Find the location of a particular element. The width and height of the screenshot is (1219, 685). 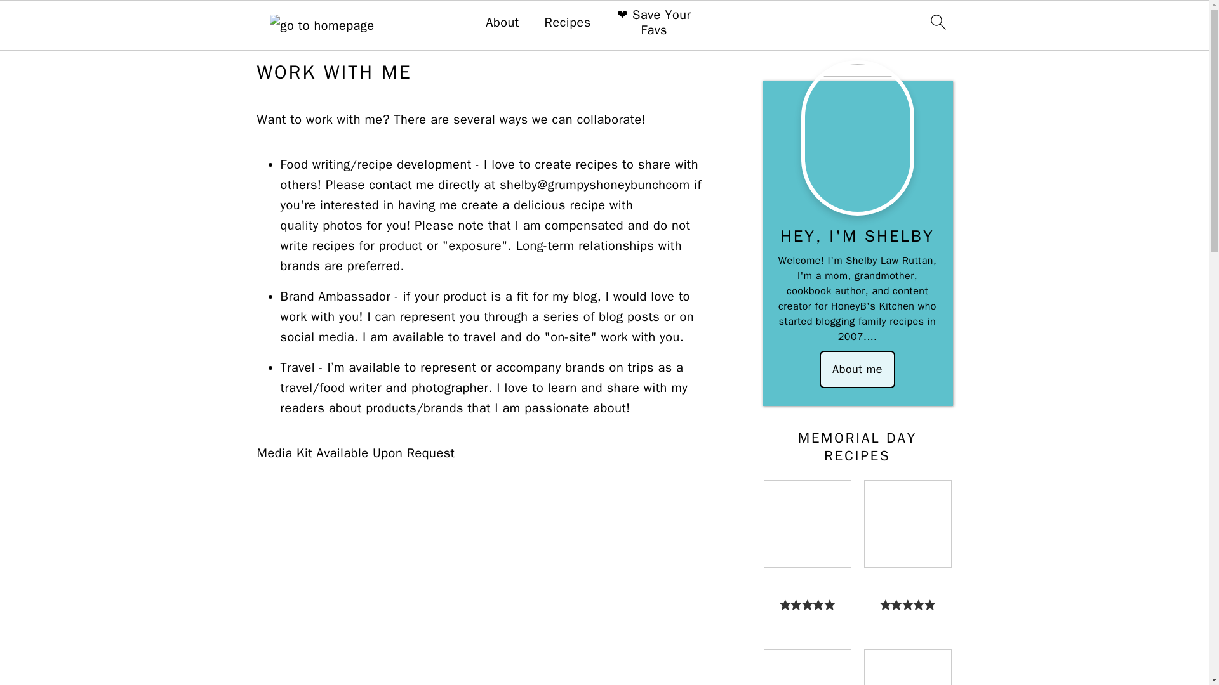

Recipes is located at coordinates (568, 22).